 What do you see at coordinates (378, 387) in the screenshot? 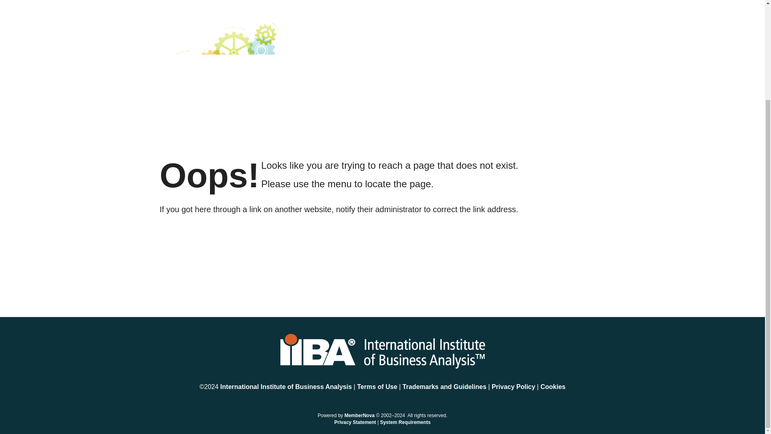
I see `Terms of Use ` at bounding box center [378, 387].